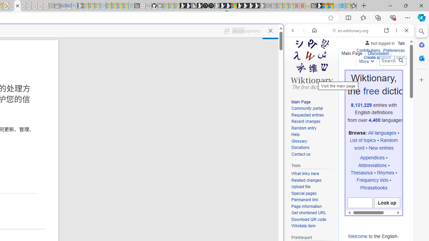 This screenshot has width=429, height=241. Describe the element at coordinates (140, 89) in the screenshot. I see `Frequently visited` at that location.